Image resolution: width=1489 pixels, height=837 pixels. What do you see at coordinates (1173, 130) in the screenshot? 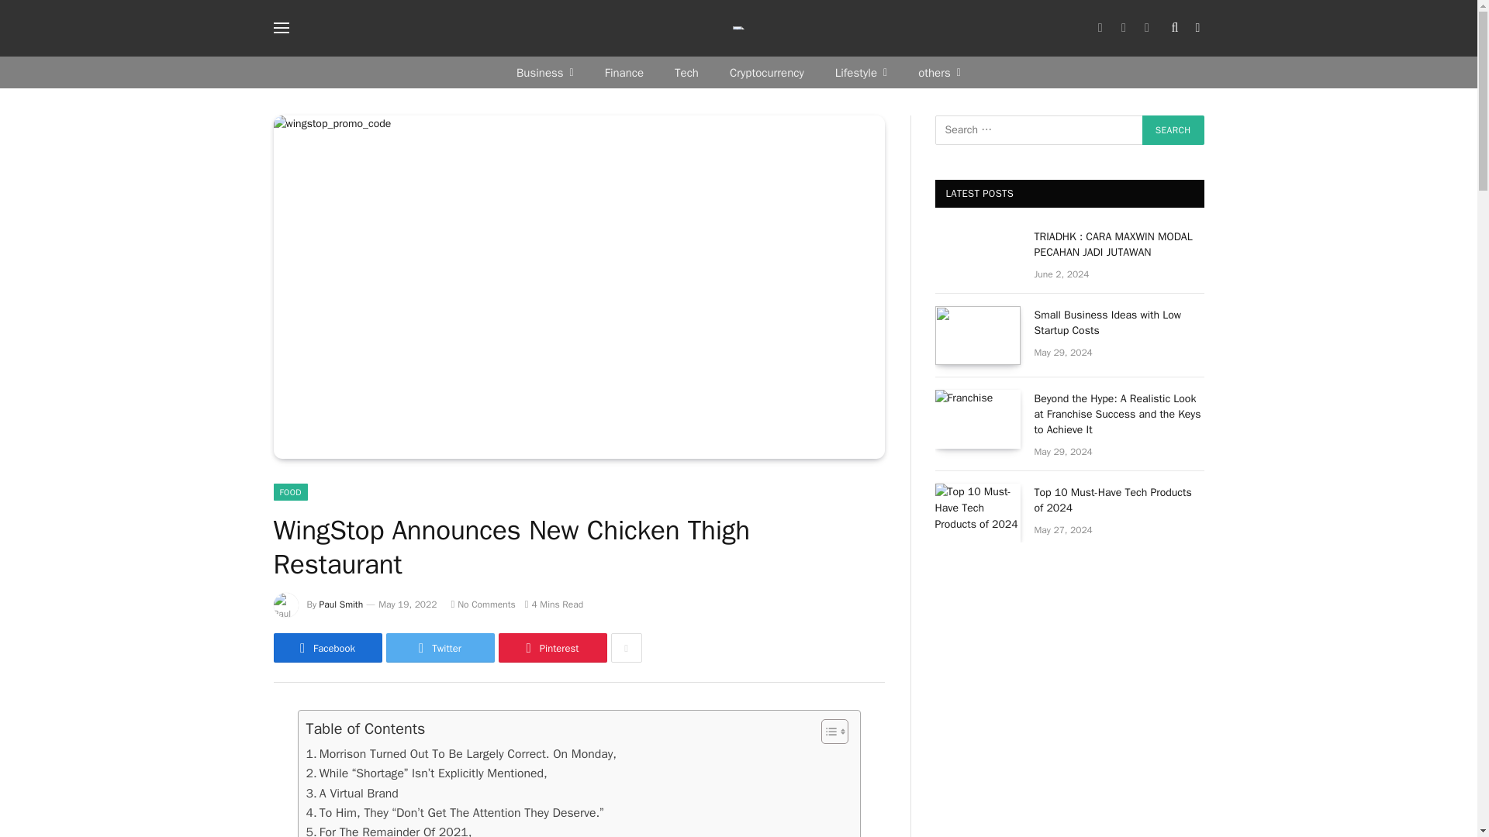
I see `Search` at bounding box center [1173, 130].